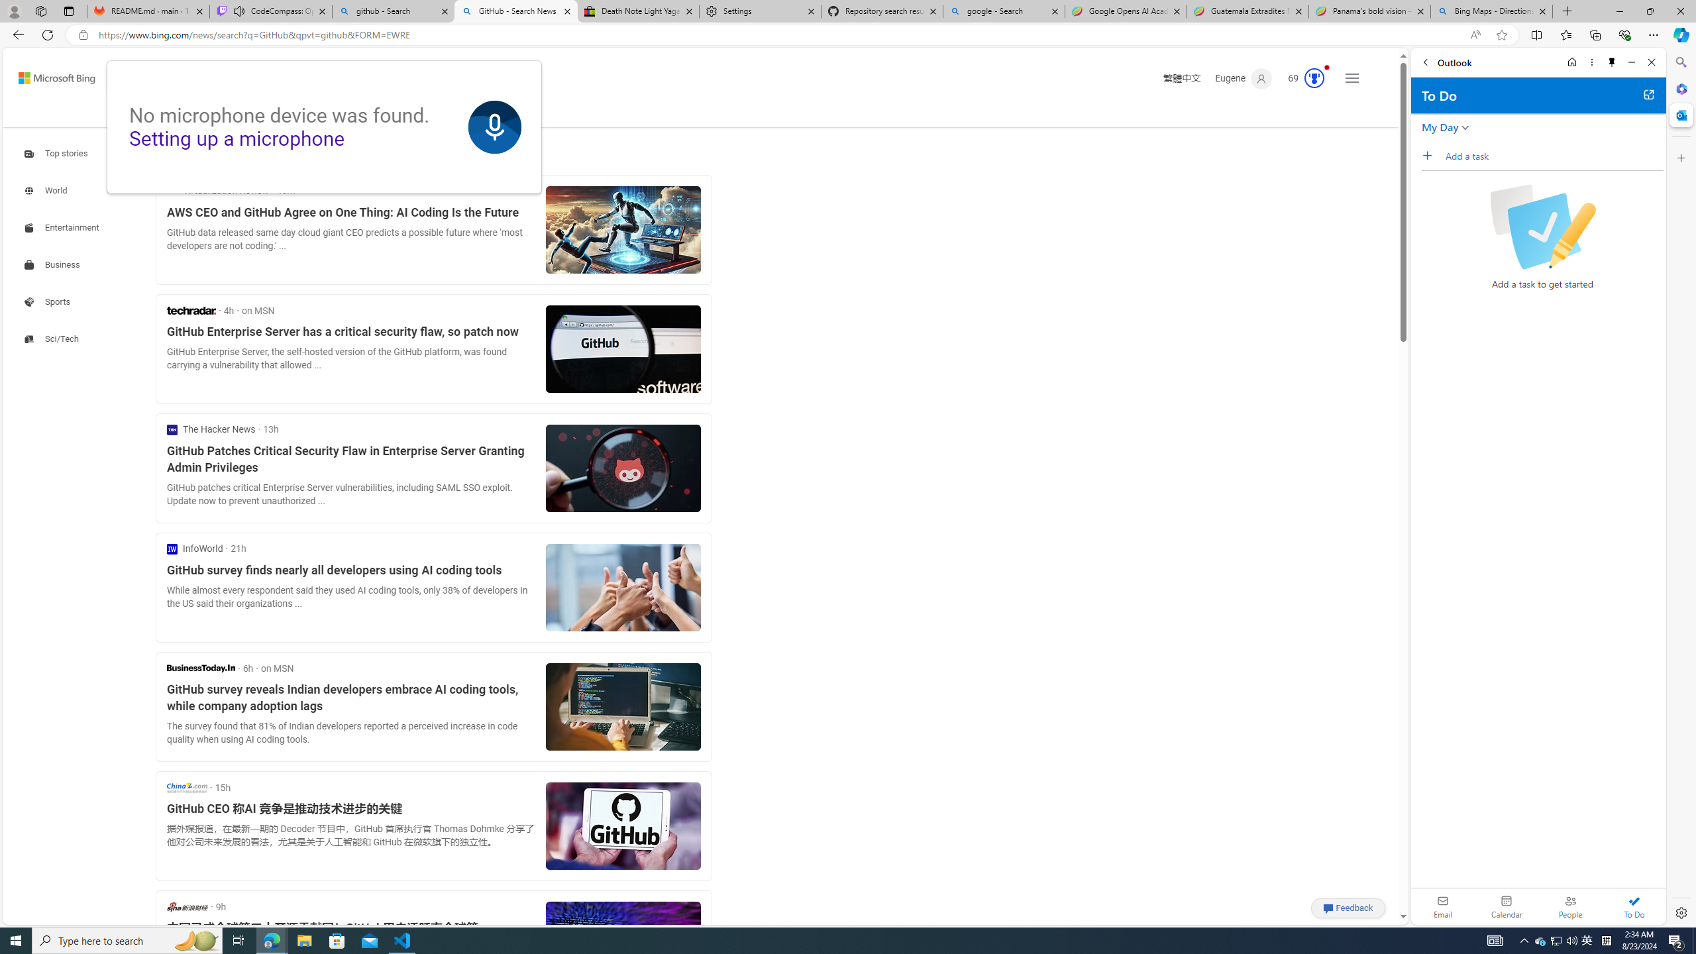 The width and height of the screenshot is (1696, 954). Describe the element at coordinates (200, 668) in the screenshot. I see `Business Today` at that location.